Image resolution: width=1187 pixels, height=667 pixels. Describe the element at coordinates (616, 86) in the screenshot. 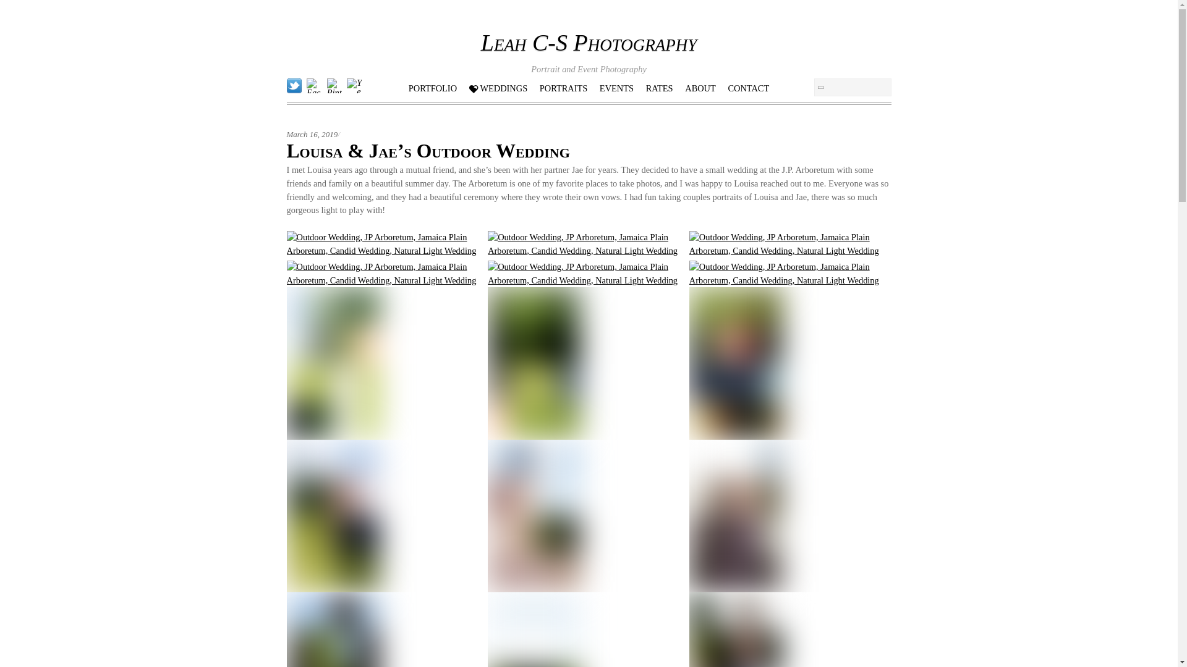

I see `Category` at that location.